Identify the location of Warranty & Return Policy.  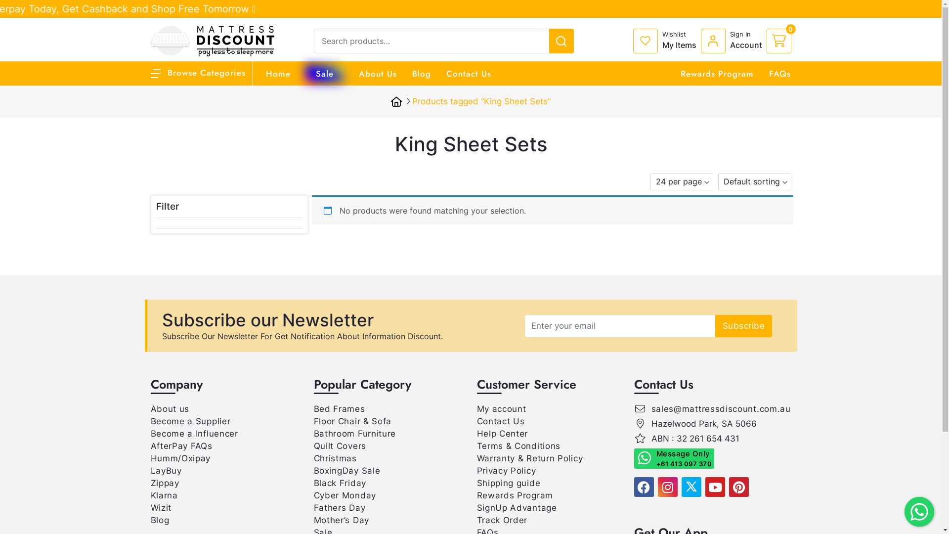
(530, 458).